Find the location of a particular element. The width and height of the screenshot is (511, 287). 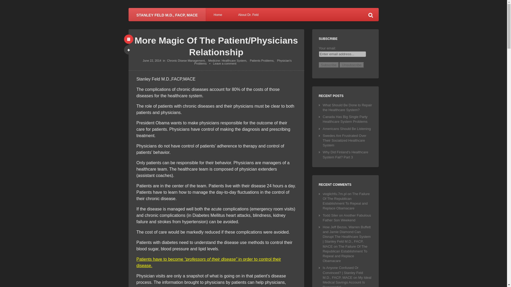

What Should Be Done to Repair the Healthcare System? is located at coordinates (347, 107).